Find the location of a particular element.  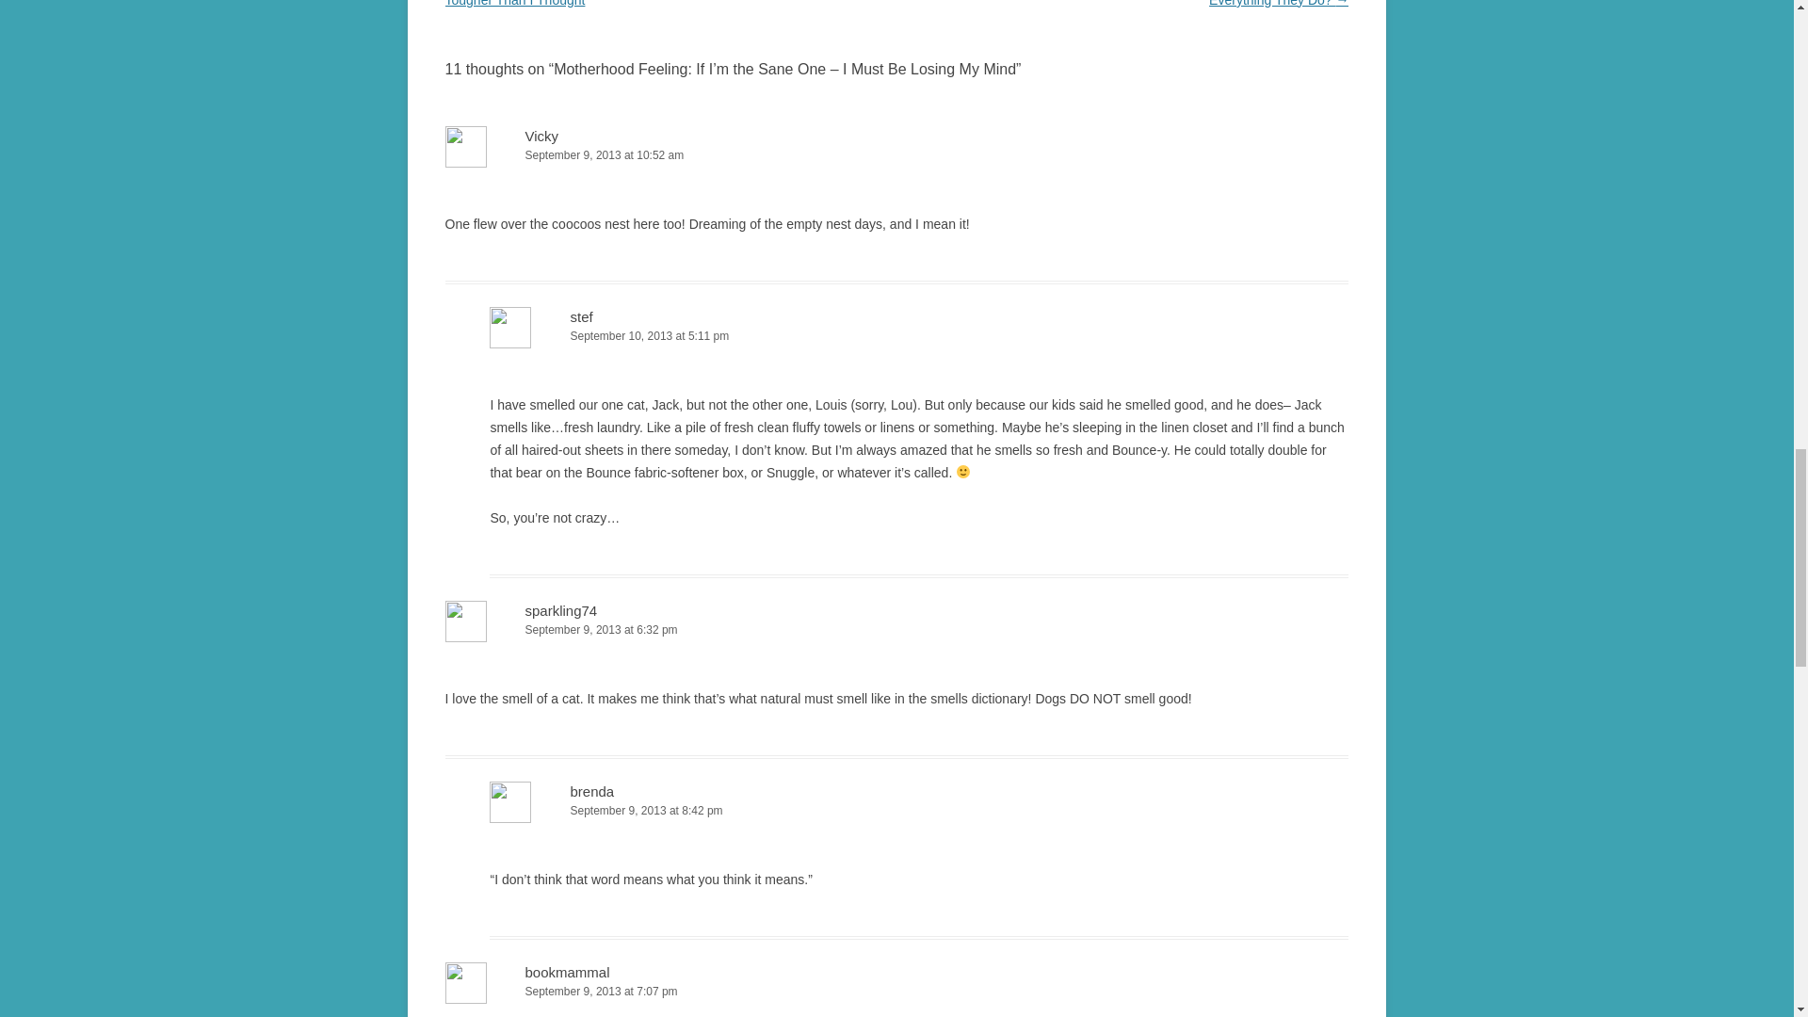

September 9, 2013 at 8:42 pm is located at coordinates (919, 811).